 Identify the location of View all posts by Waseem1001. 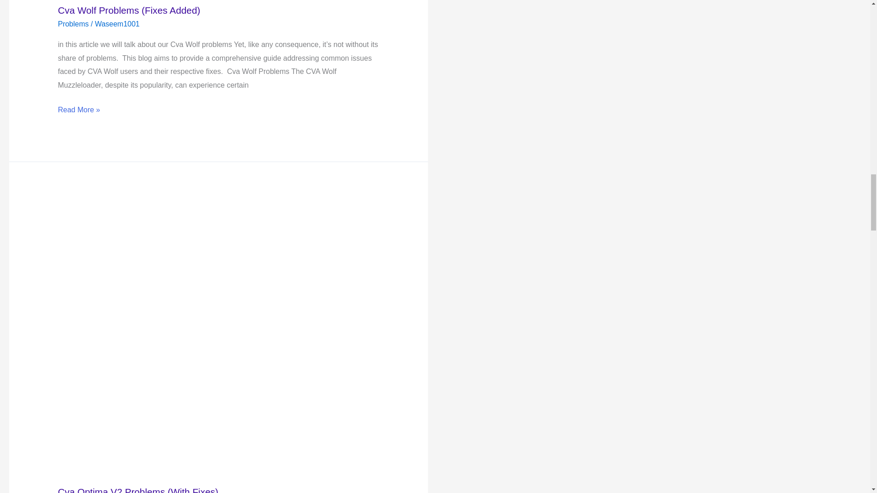
(117, 24).